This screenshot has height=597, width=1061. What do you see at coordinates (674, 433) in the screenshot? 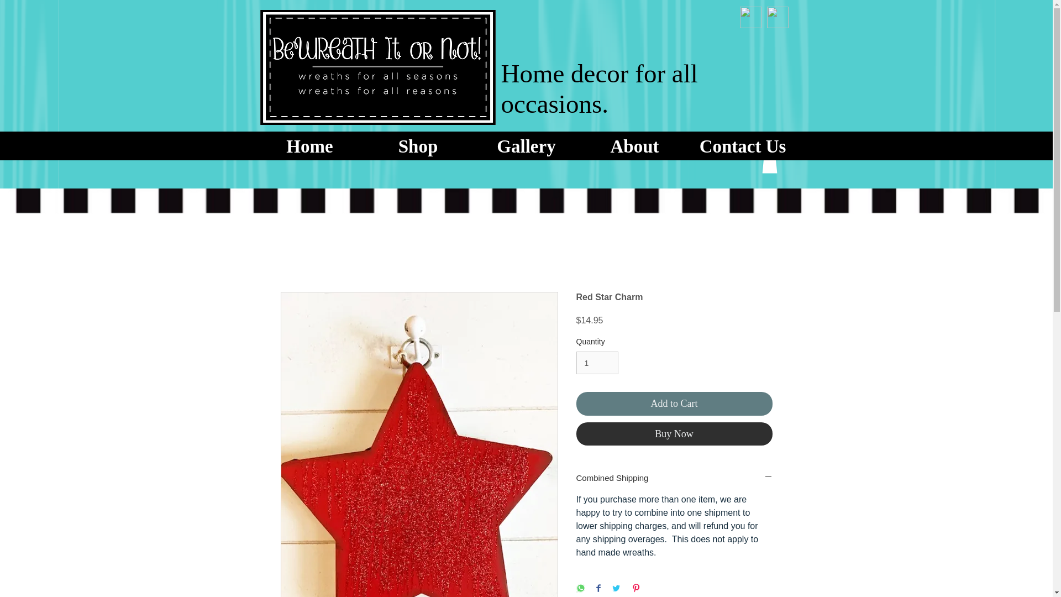
I see `Buy Now` at bounding box center [674, 433].